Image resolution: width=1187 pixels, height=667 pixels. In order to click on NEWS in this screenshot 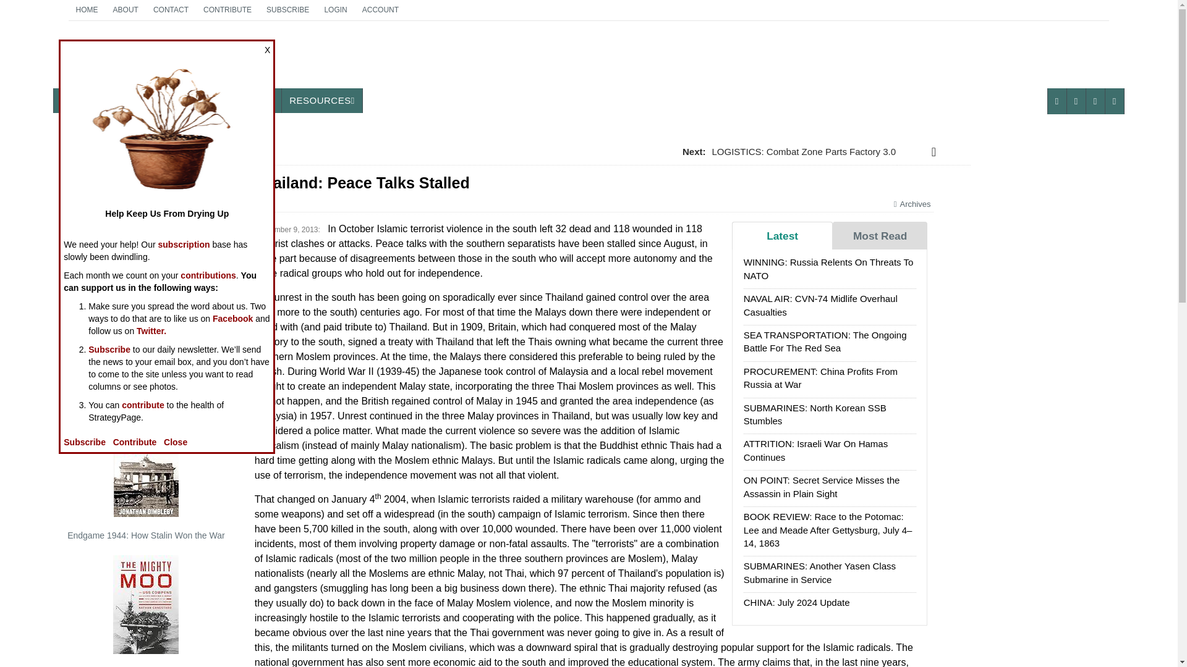, I will do `click(148, 59)`.